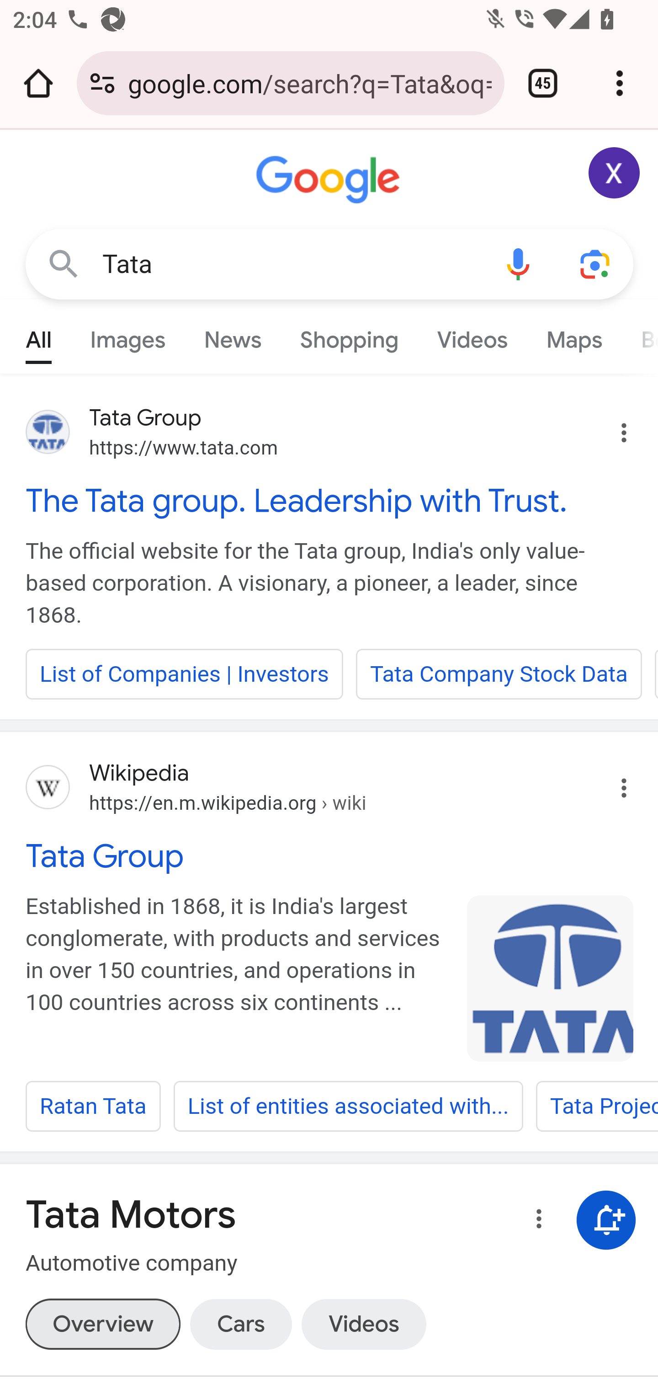 The height and width of the screenshot is (1390, 658). What do you see at coordinates (348, 1107) in the screenshot?
I see `List of entities associated with...` at bounding box center [348, 1107].